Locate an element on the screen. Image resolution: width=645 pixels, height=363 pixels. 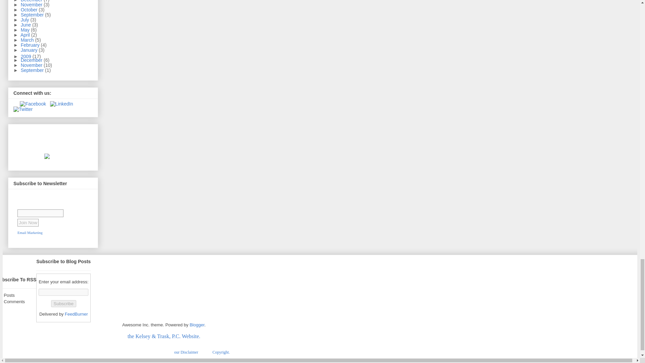
Visit our LinkedIn Pages is located at coordinates (62, 104).